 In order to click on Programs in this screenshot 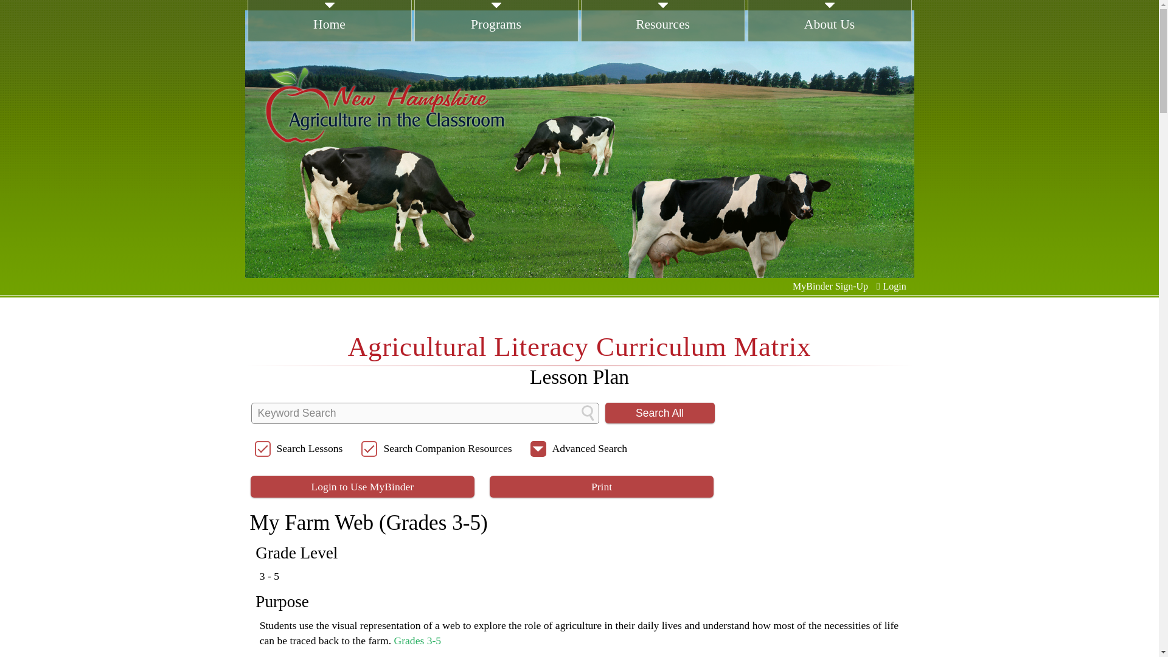, I will do `click(495, 34)`.